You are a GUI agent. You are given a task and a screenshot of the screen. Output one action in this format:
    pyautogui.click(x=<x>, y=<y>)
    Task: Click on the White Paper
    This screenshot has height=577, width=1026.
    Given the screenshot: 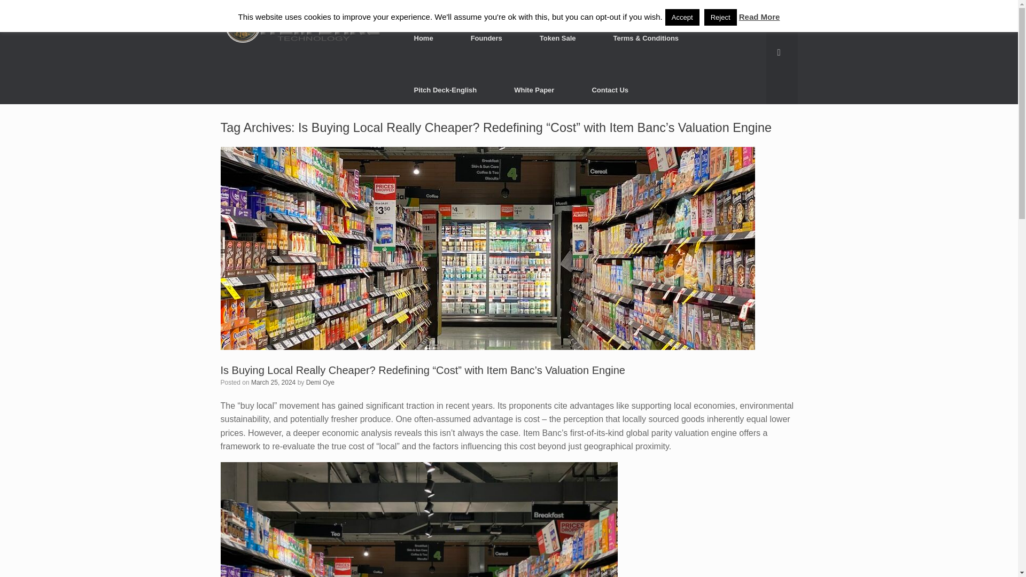 What is the action you would take?
    pyautogui.click(x=534, y=90)
    